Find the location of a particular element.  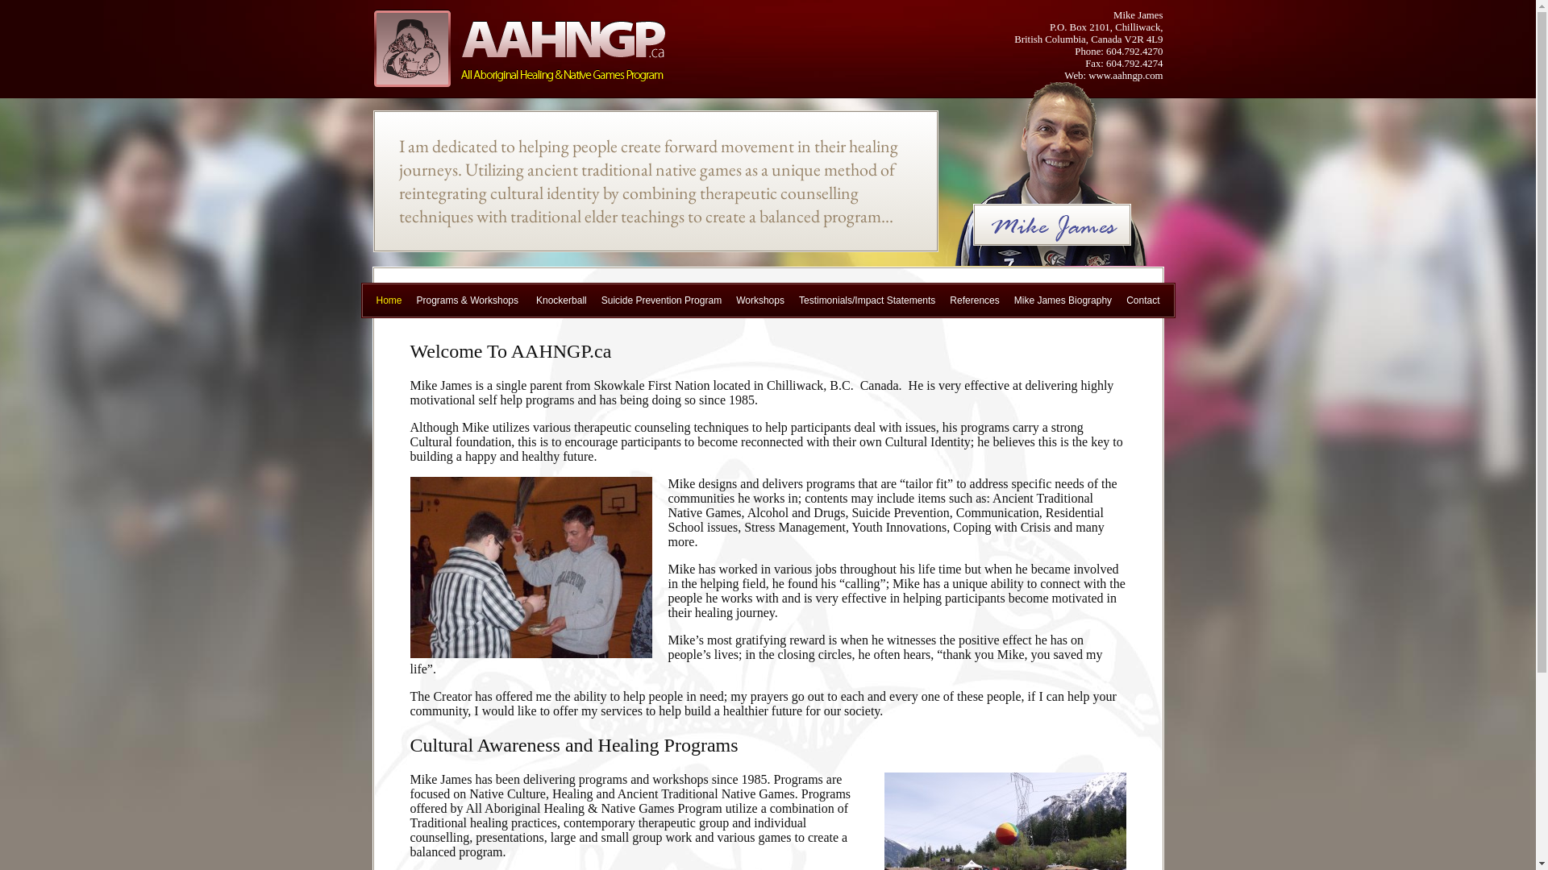

References is located at coordinates (974, 300).